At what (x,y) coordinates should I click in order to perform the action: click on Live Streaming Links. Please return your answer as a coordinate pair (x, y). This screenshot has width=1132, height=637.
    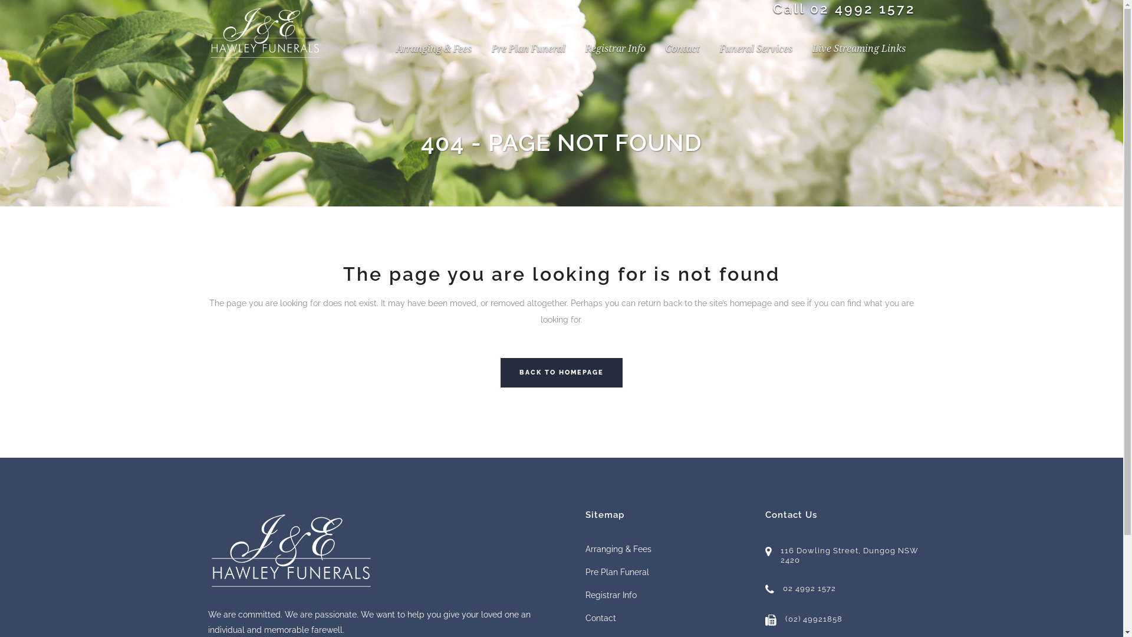
    Looking at the image, I should click on (858, 49).